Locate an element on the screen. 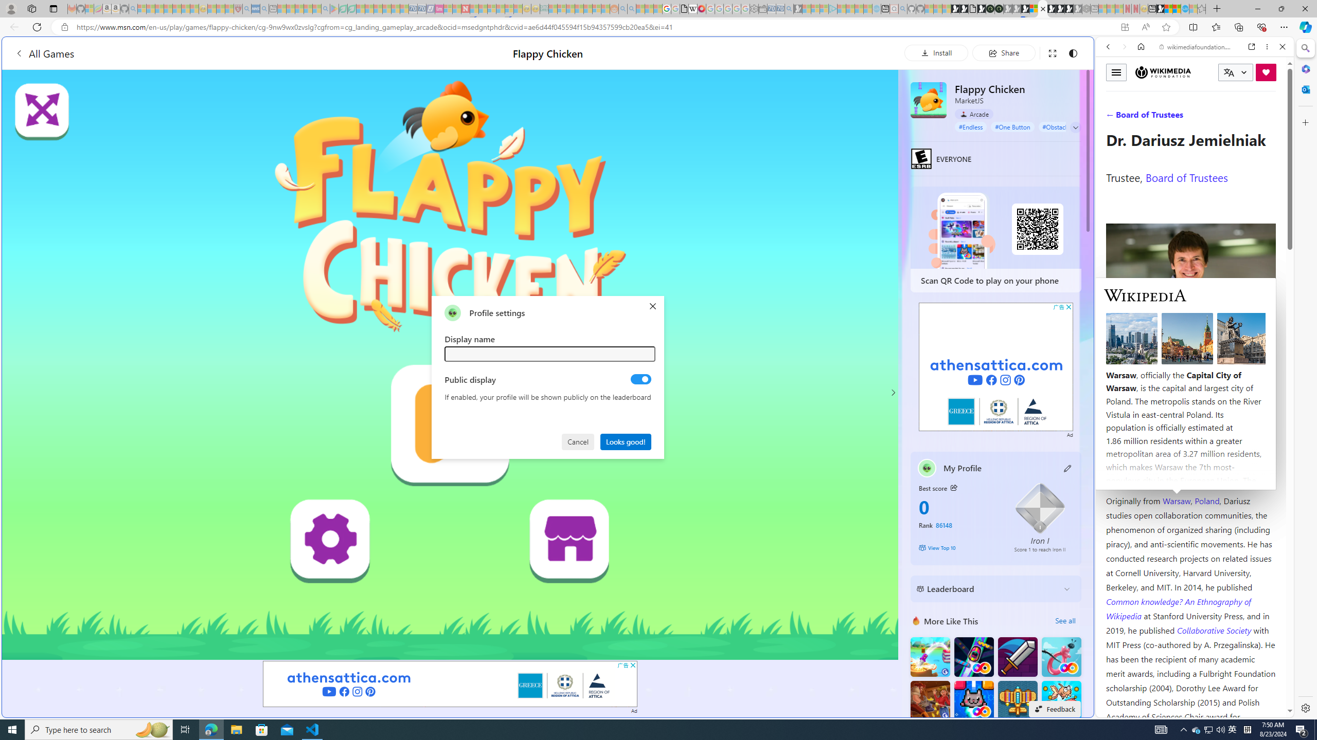 This screenshot has width=1317, height=740. Services - Maintenance | Sky Blue Bikes - Sky Blue Bikes is located at coordinates (1184, 9).